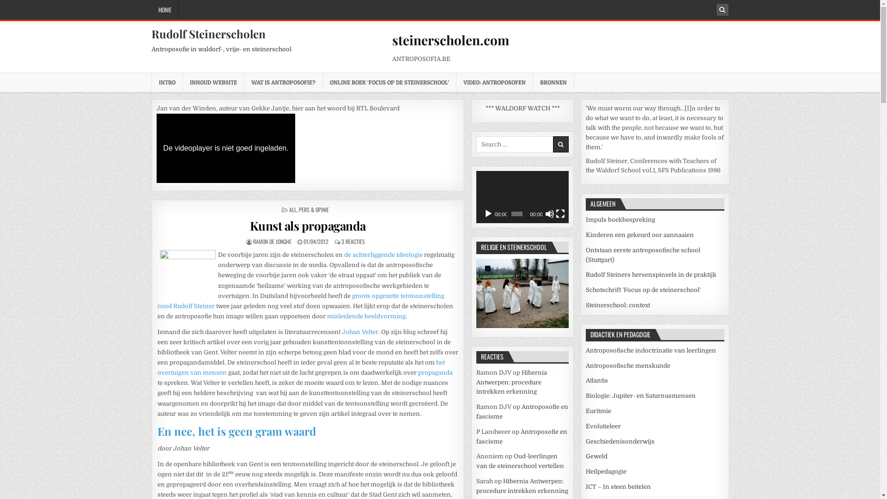  Describe the element at coordinates (273, 241) in the screenshot. I see `AUTHOR:
RAMON DE JONGHE` at that location.